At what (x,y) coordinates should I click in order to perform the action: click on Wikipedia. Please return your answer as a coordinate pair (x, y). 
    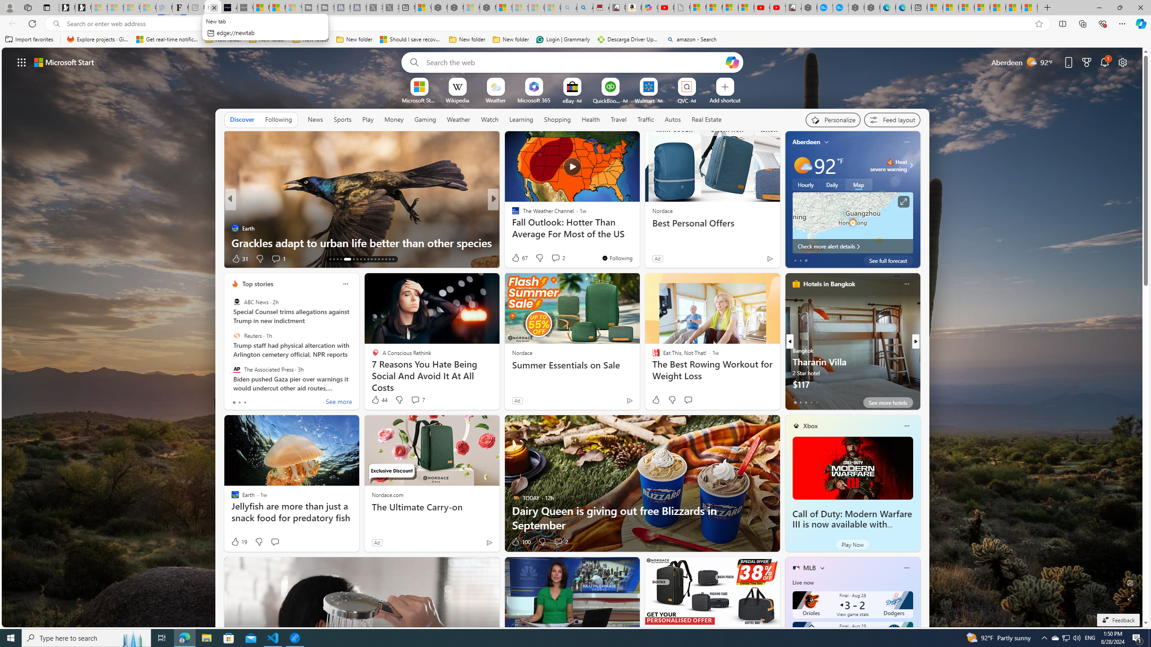
    Looking at the image, I should click on (457, 100).